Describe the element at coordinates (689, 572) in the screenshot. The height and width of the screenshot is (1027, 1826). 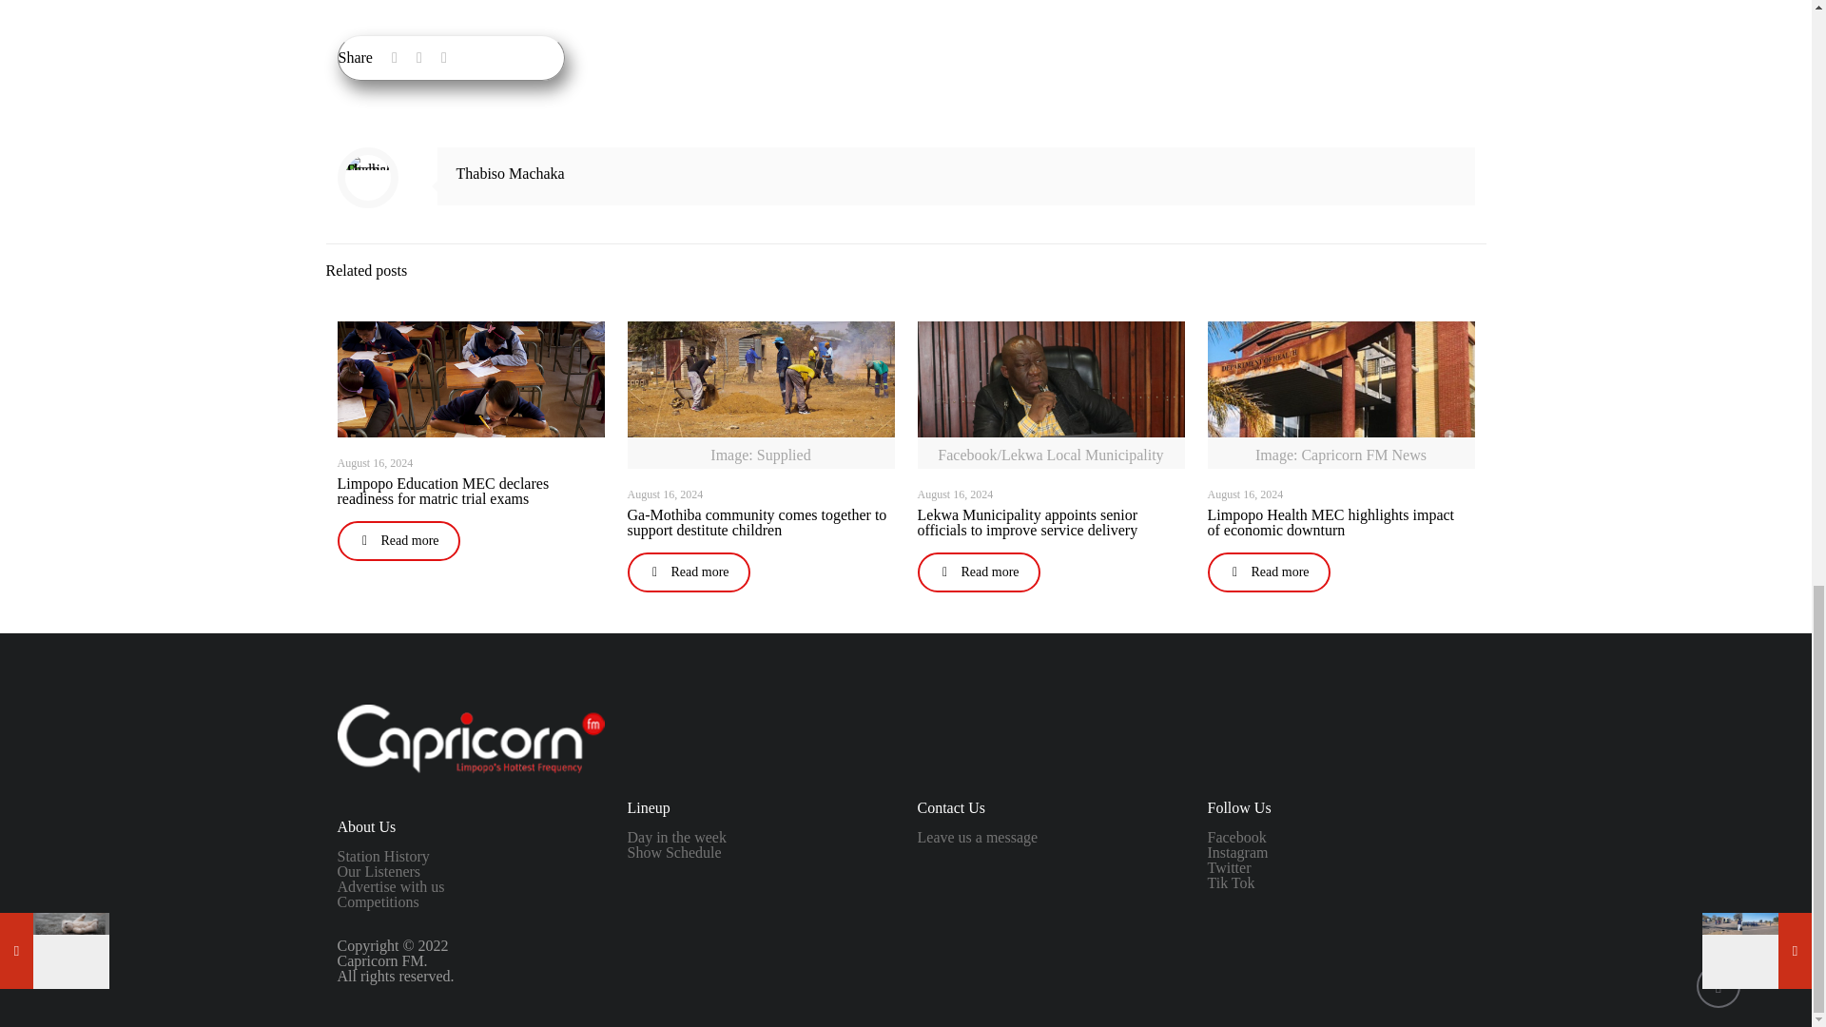
I see `Read more` at that location.